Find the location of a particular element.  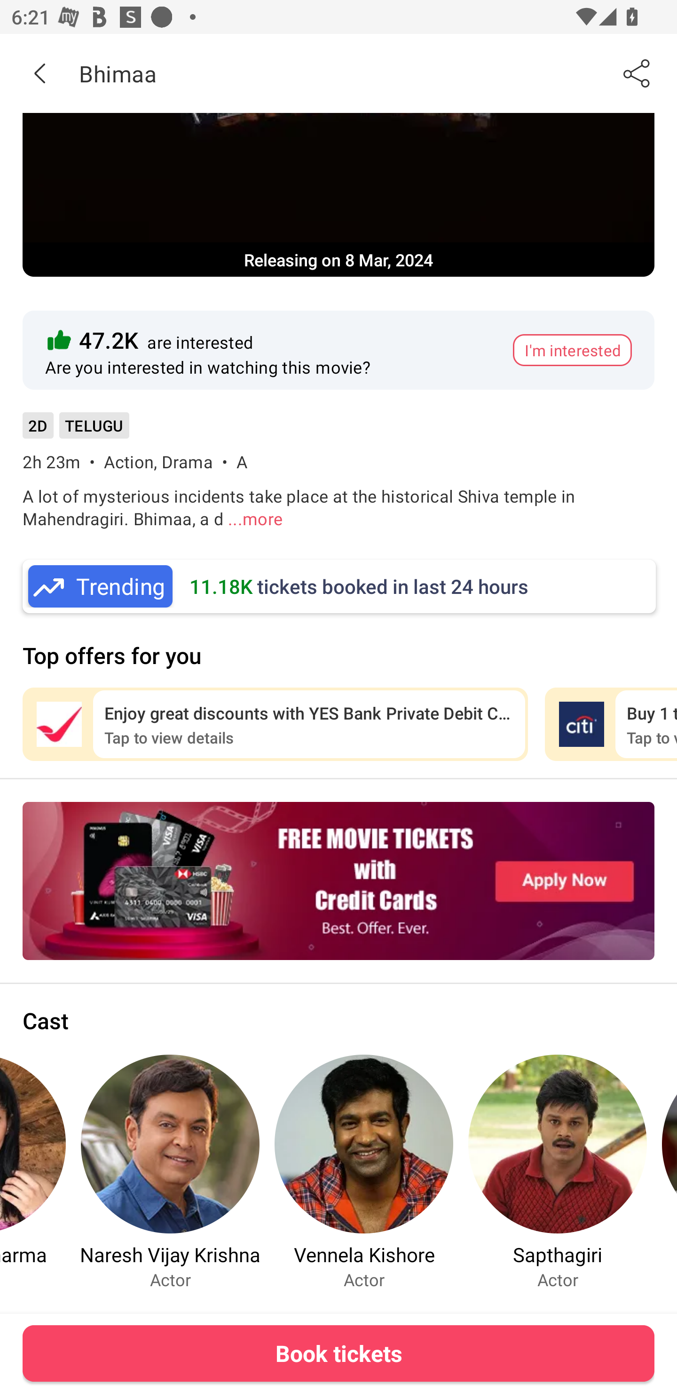

Movie Banner Releasing on 8 Mar, 2024 is located at coordinates (338, 195).